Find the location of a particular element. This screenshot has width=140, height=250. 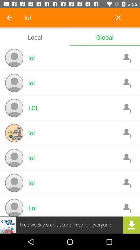

add contact is located at coordinates (128, 183).